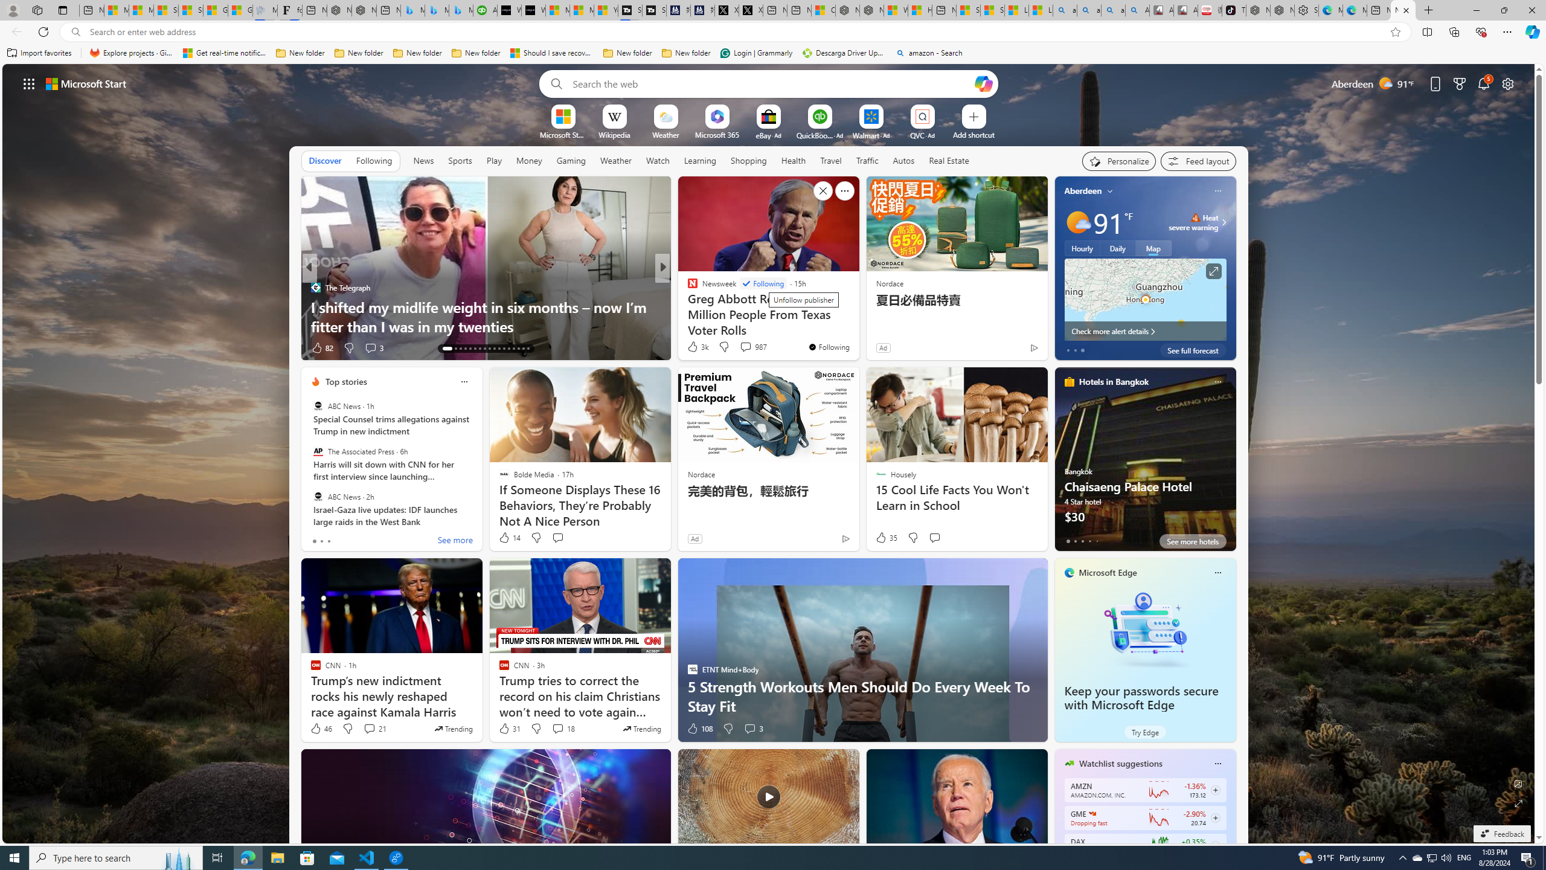 The width and height of the screenshot is (1546, 870). What do you see at coordinates (903, 161) in the screenshot?
I see `Autos` at bounding box center [903, 161].